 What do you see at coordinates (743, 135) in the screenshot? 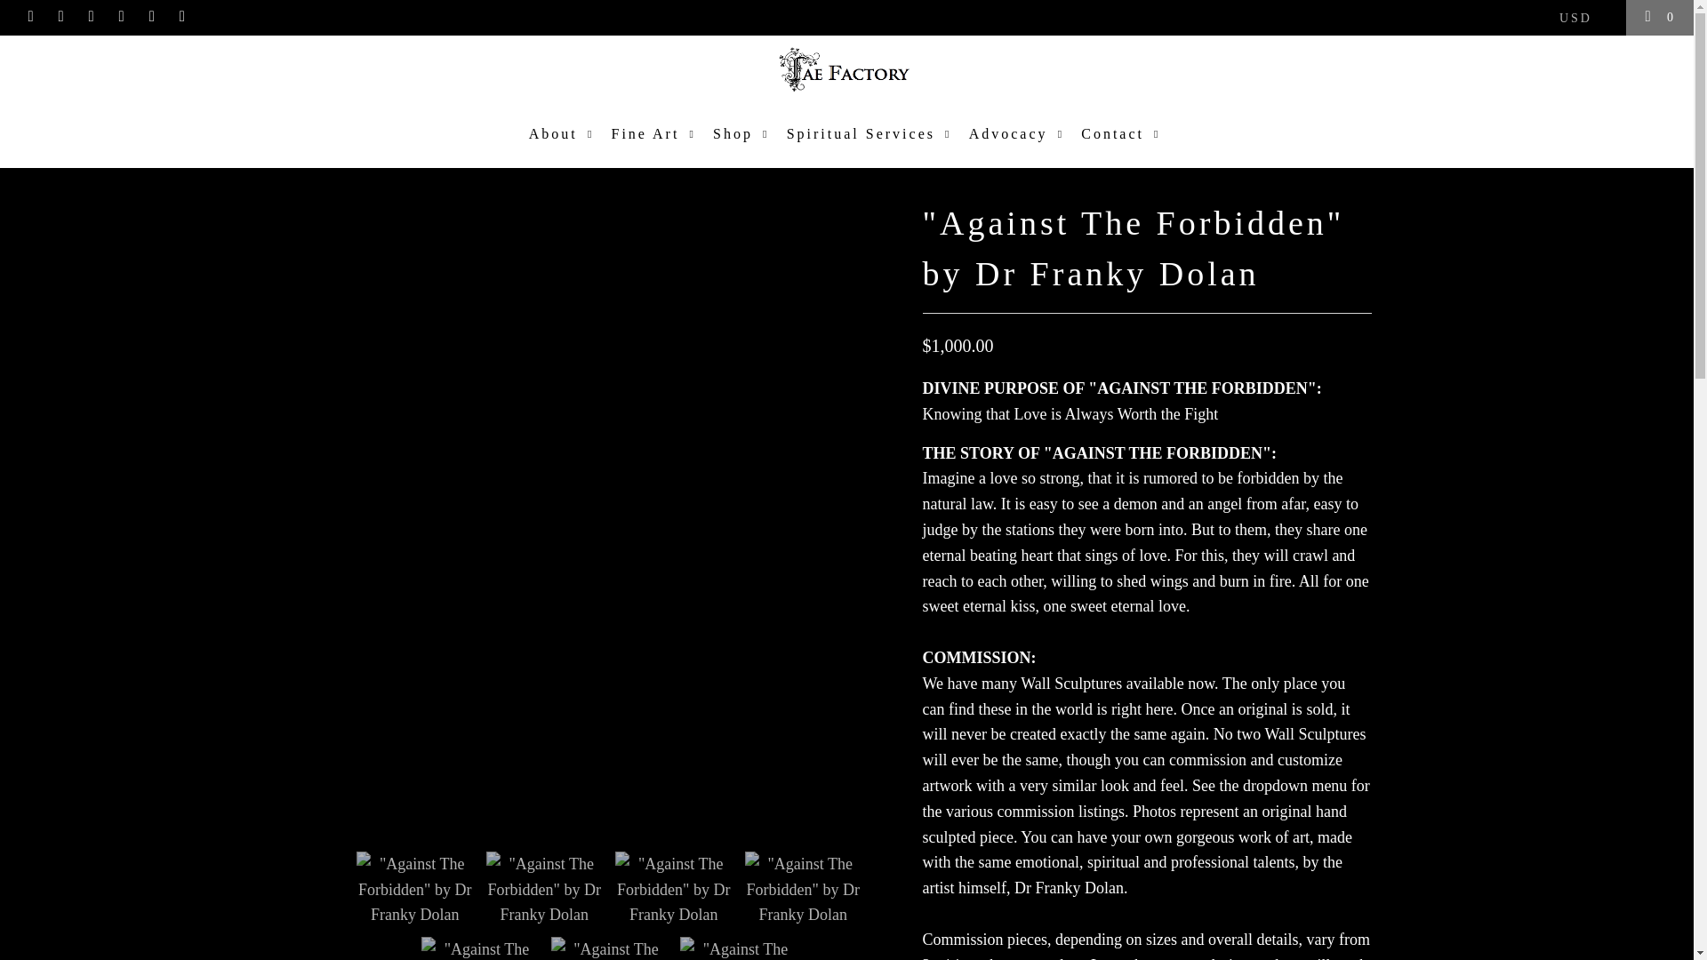
I see `Shop` at bounding box center [743, 135].